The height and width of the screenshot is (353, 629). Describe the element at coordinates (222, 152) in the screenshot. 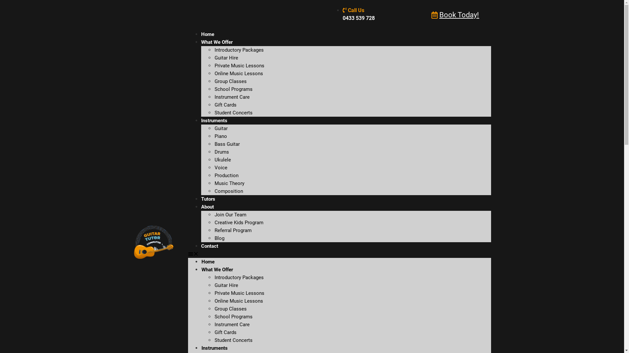

I see `Drums` at that location.